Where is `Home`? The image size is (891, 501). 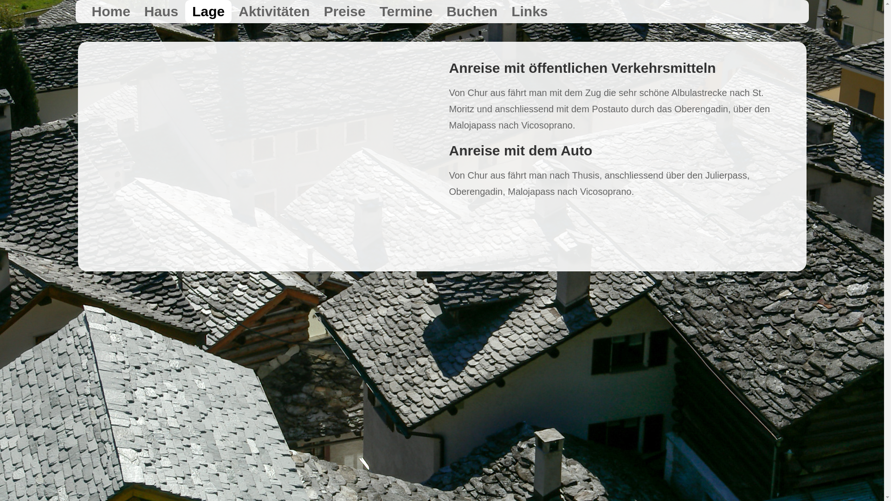 Home is located at coordinates (110, 12).